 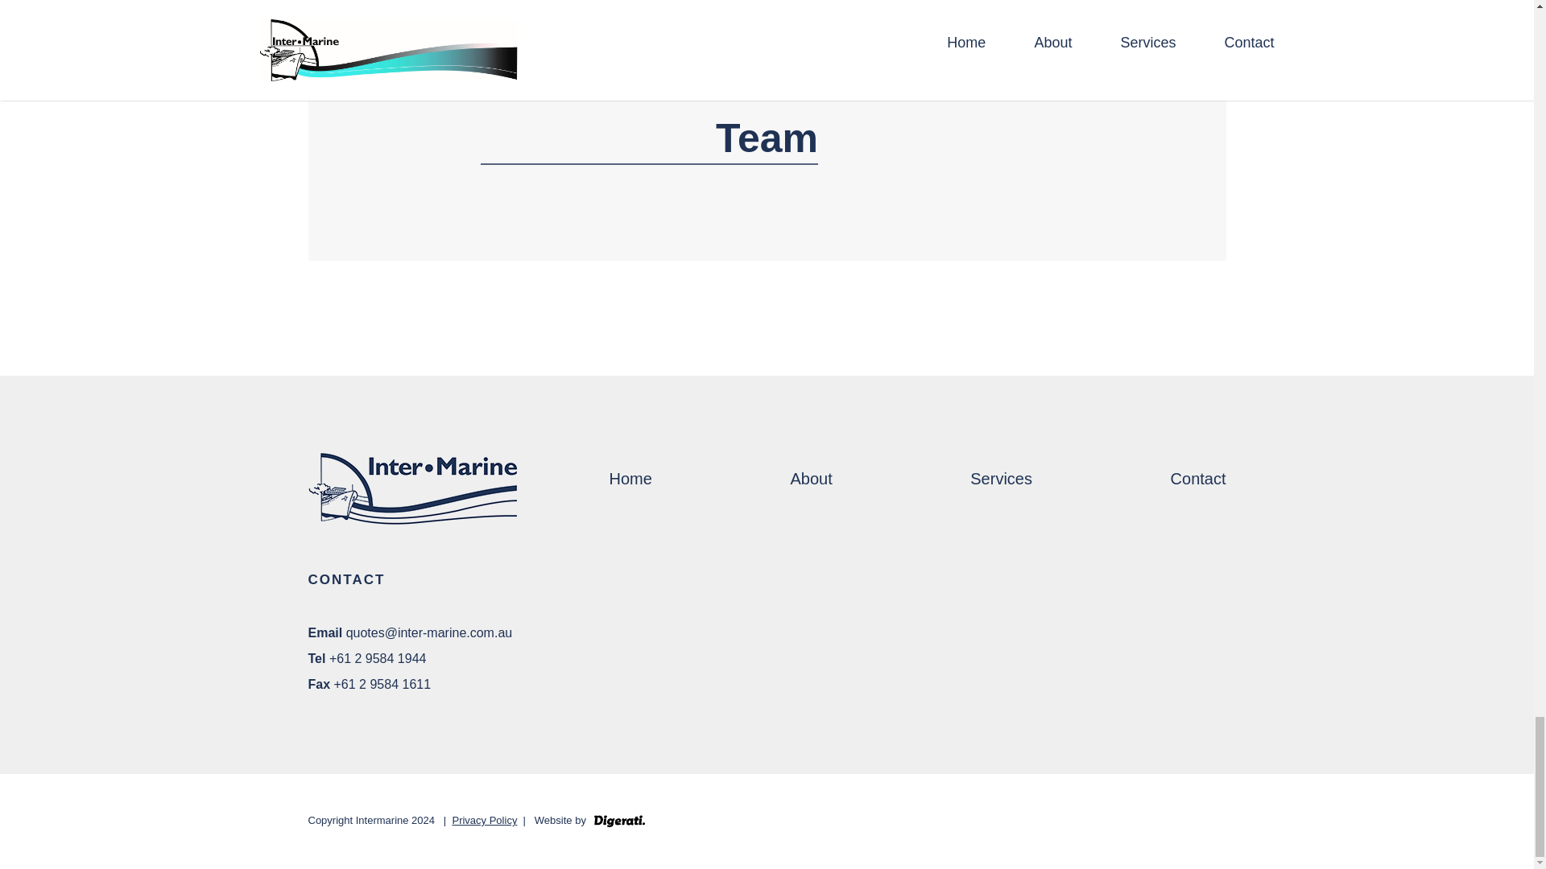 I want to click on About, so click(x=810, y=478).